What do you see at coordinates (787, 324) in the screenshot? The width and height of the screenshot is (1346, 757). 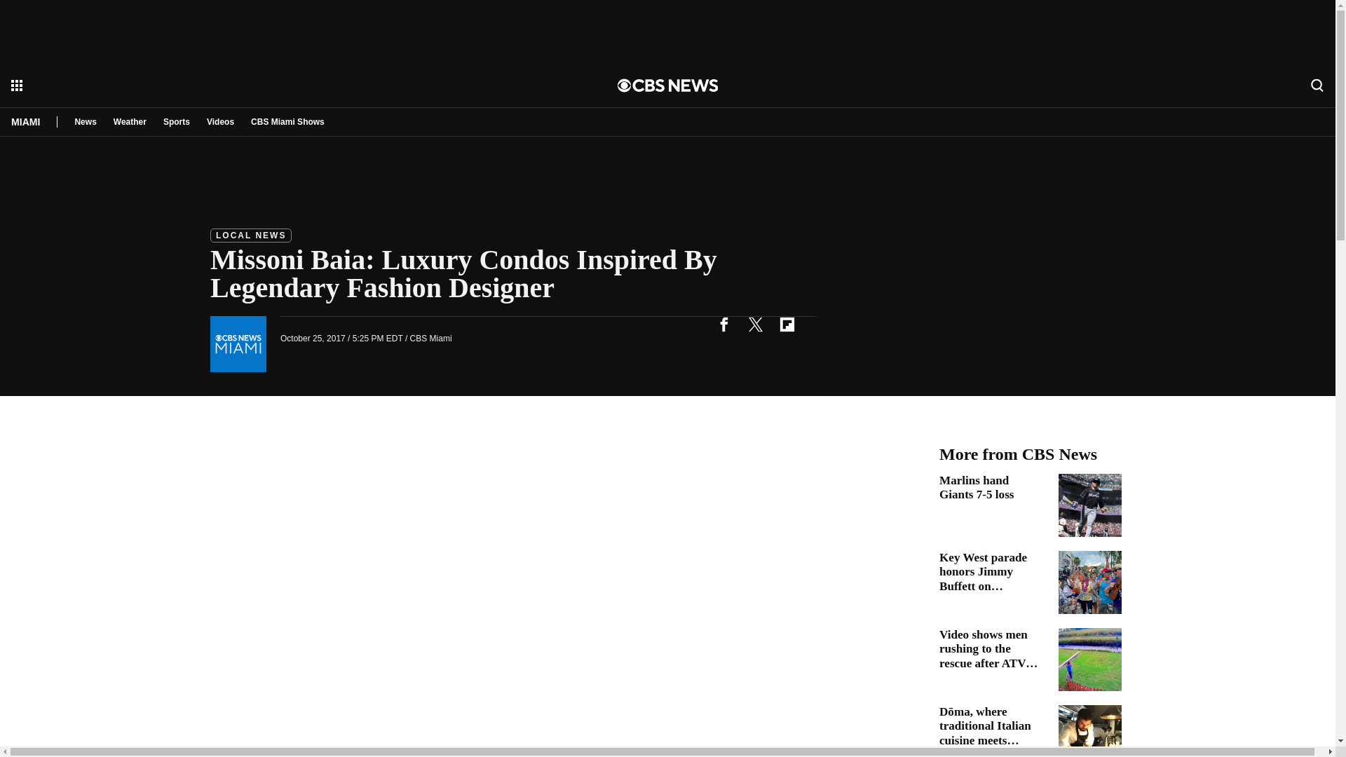 I see `flipboard` at bounding box center [787, 324].